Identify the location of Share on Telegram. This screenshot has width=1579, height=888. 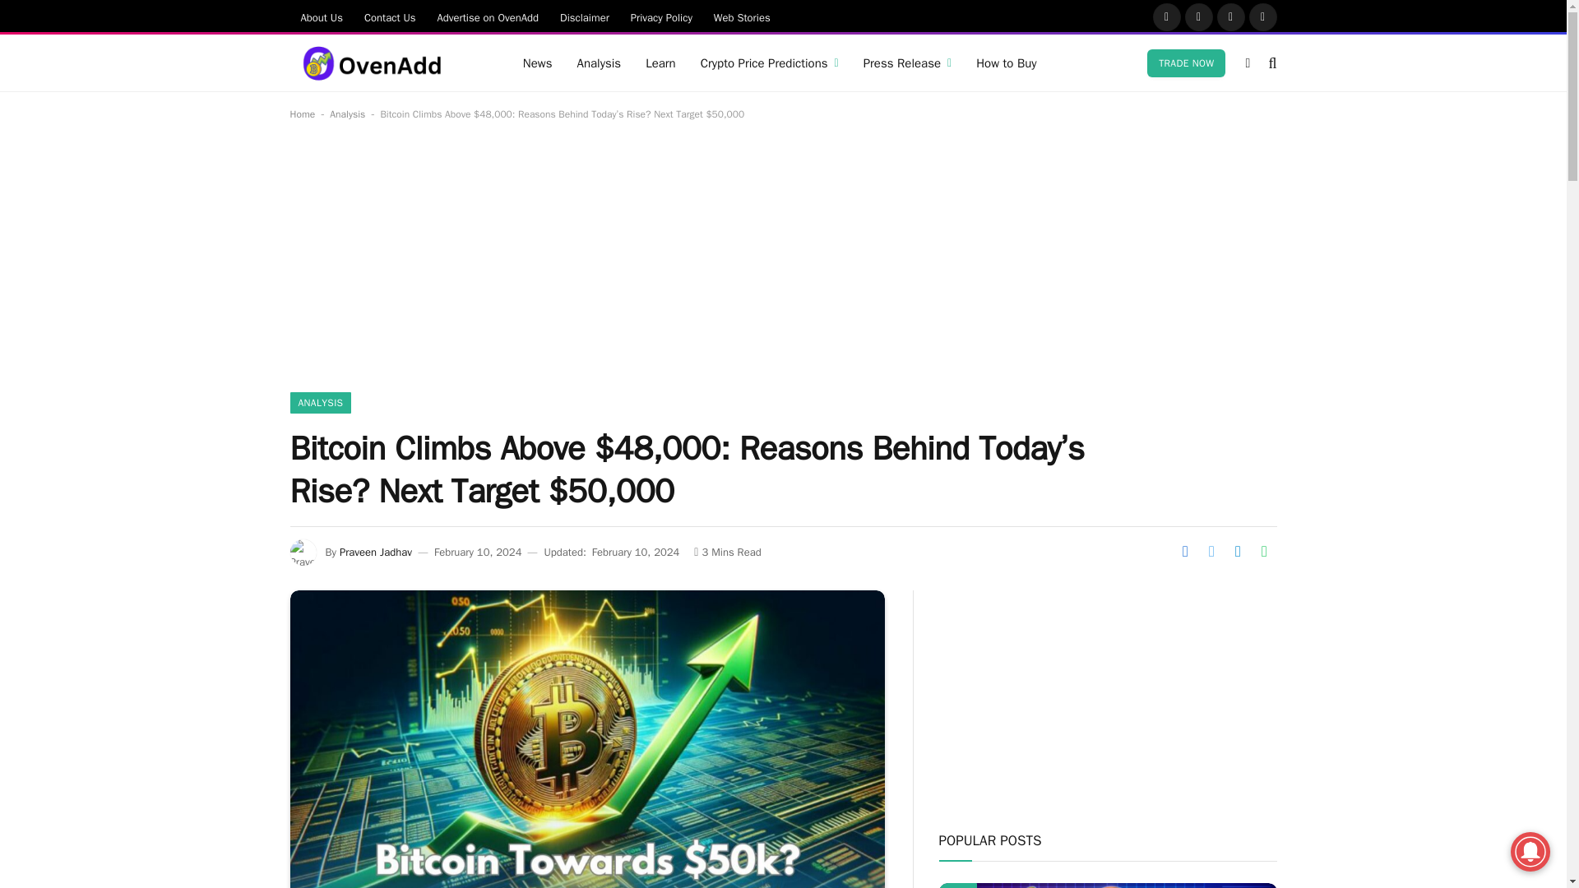
(1237, 551).